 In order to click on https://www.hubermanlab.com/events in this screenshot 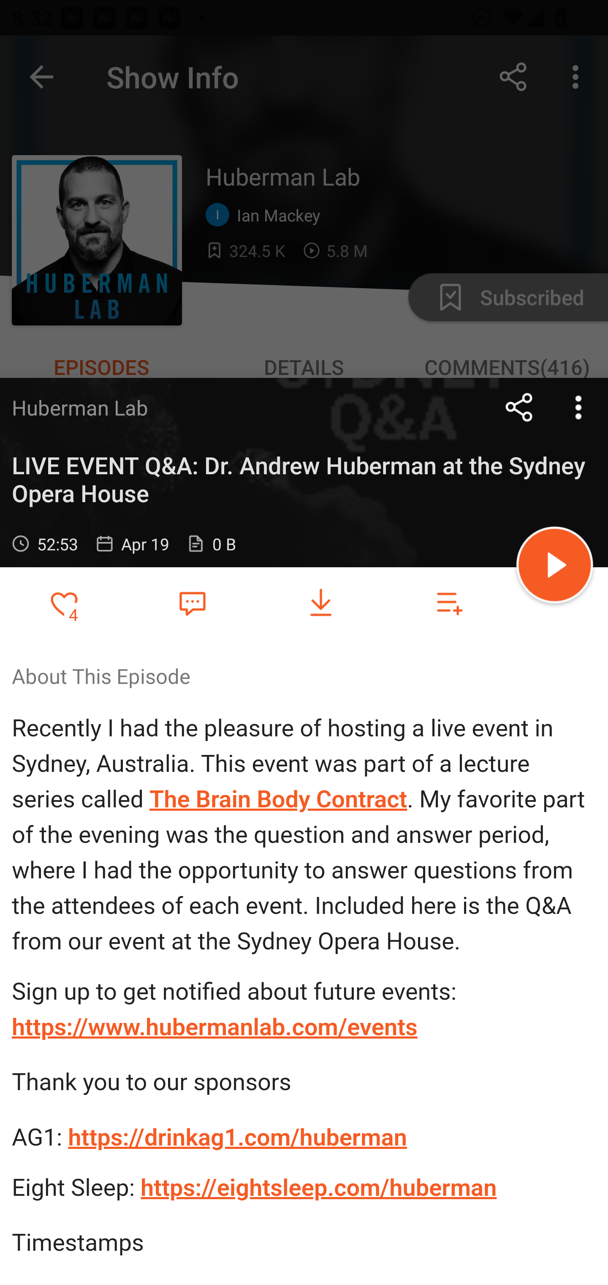, I will do `click(214, 1027)`.